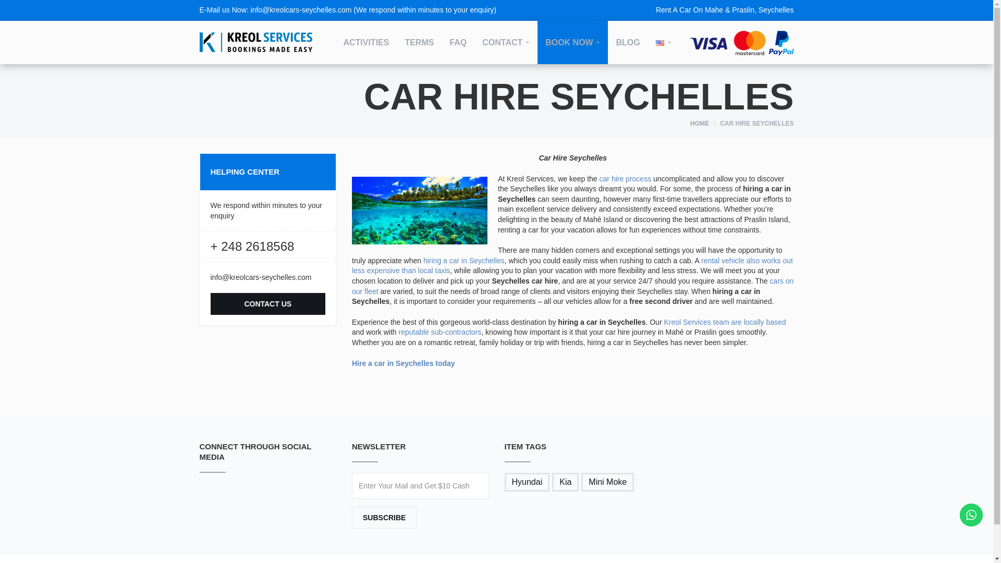  Describe the element at coordinates (268, 303) in the screenshot. I see `CONTACT US` at that location.